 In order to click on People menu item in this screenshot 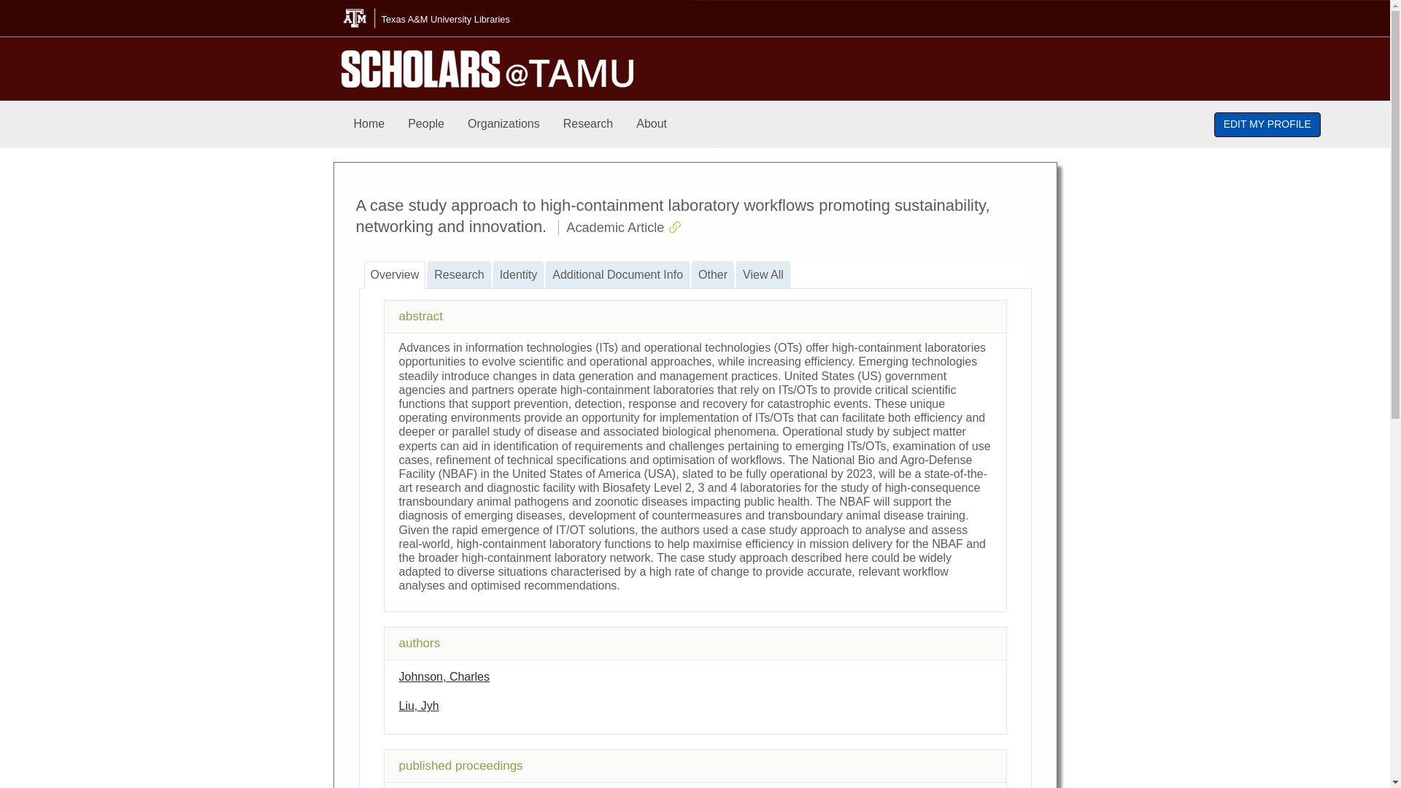, I will do `click(426, 124)`.